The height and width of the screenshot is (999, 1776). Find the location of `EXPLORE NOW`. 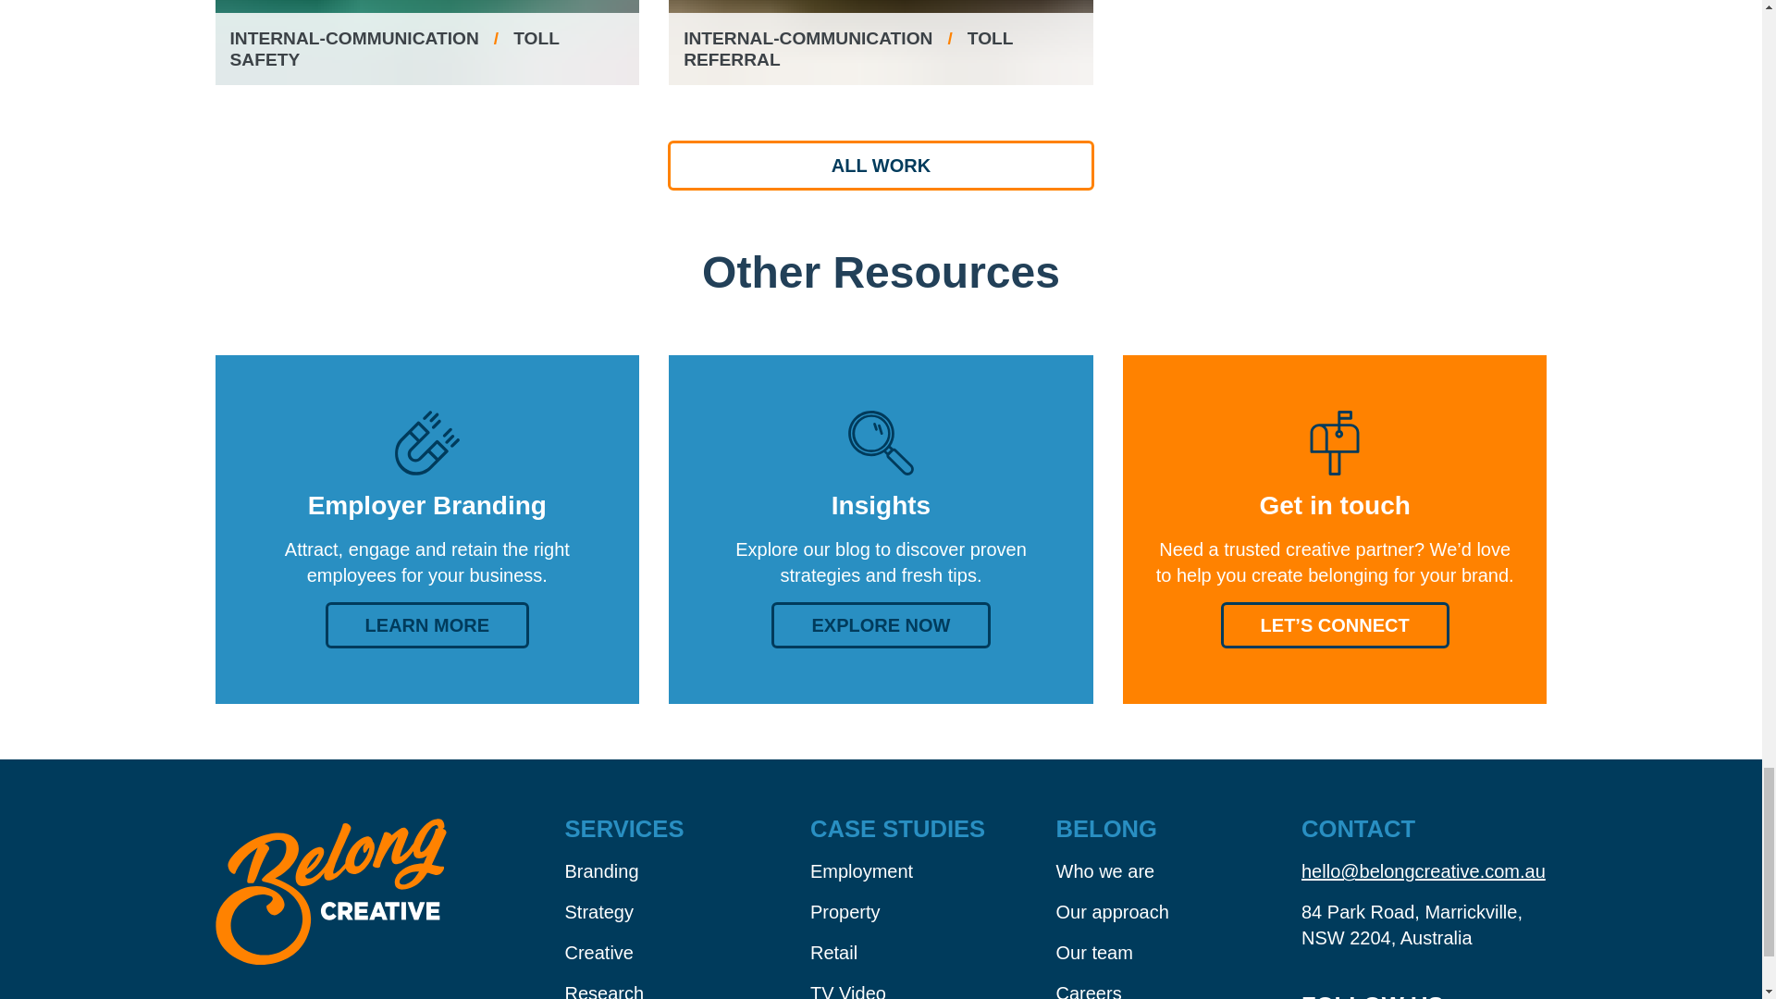

EXPLORE NOW is located at coordinates (880, 625).